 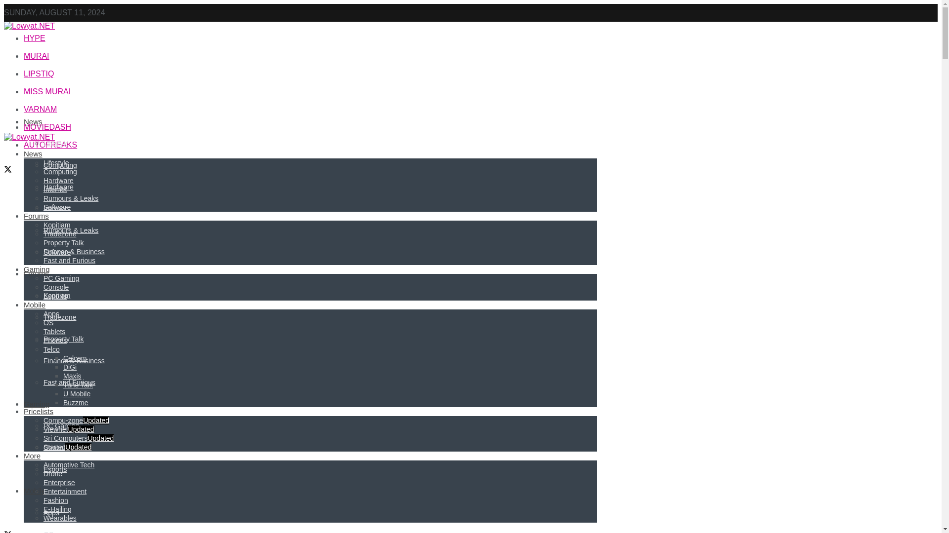 What do you see at coordinates (48, 532) in the screenshot?
I see `OS` at bounding box center [48, 532].